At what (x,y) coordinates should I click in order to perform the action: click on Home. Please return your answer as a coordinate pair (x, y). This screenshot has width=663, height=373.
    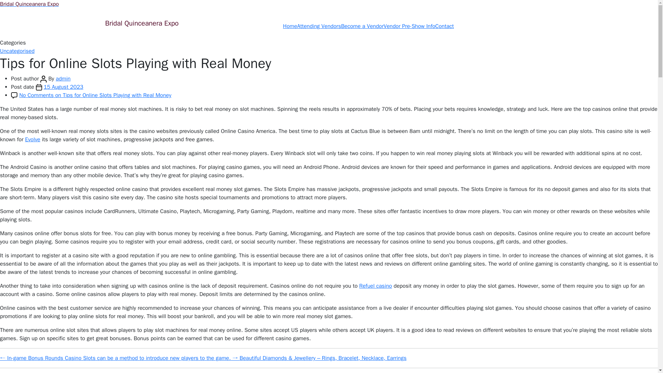
    Looking at the image, I should click on (290, 26).